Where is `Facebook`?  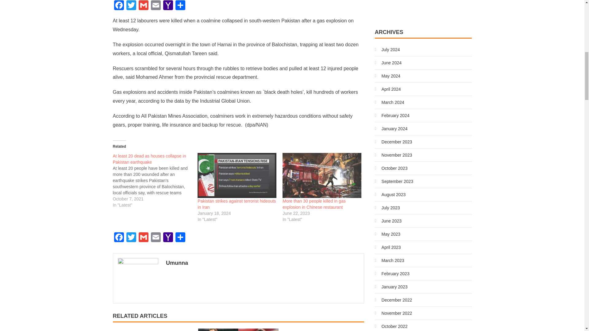
Facebook is located at coordinates (119, 6).